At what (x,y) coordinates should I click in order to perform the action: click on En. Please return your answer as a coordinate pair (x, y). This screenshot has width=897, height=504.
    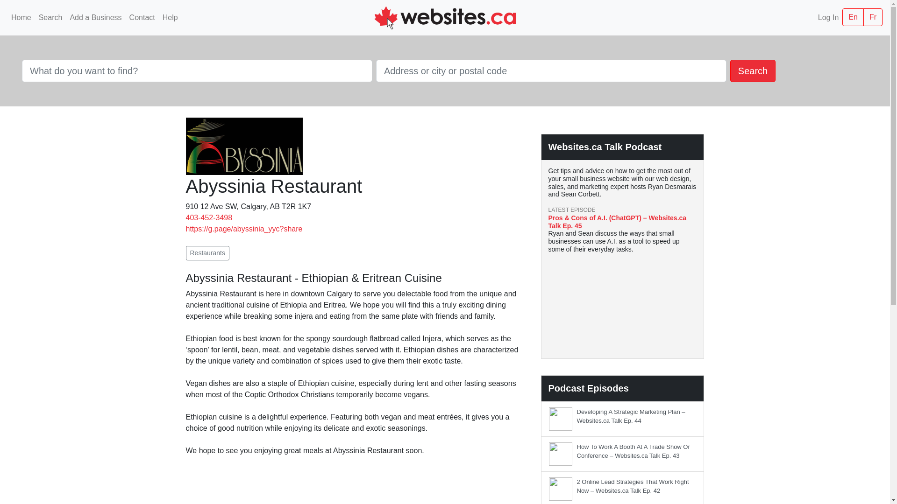
    Looking at the image, I should click on (853, 17).